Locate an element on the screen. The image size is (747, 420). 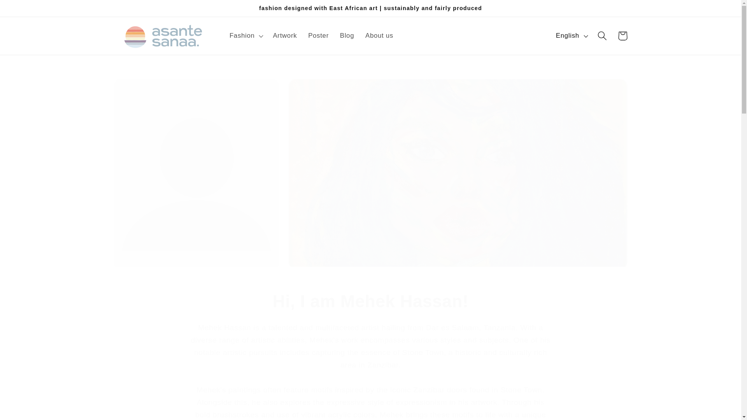
Hi, I am Mehek Hassan! is located at coordinates (370, 301).